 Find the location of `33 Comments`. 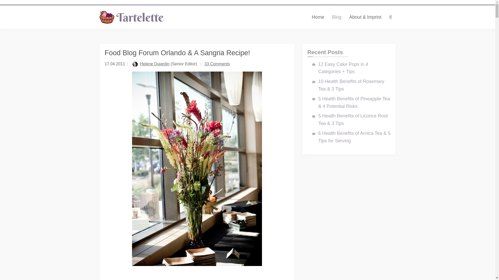

33 Comments is located at coordinates (217, 64).